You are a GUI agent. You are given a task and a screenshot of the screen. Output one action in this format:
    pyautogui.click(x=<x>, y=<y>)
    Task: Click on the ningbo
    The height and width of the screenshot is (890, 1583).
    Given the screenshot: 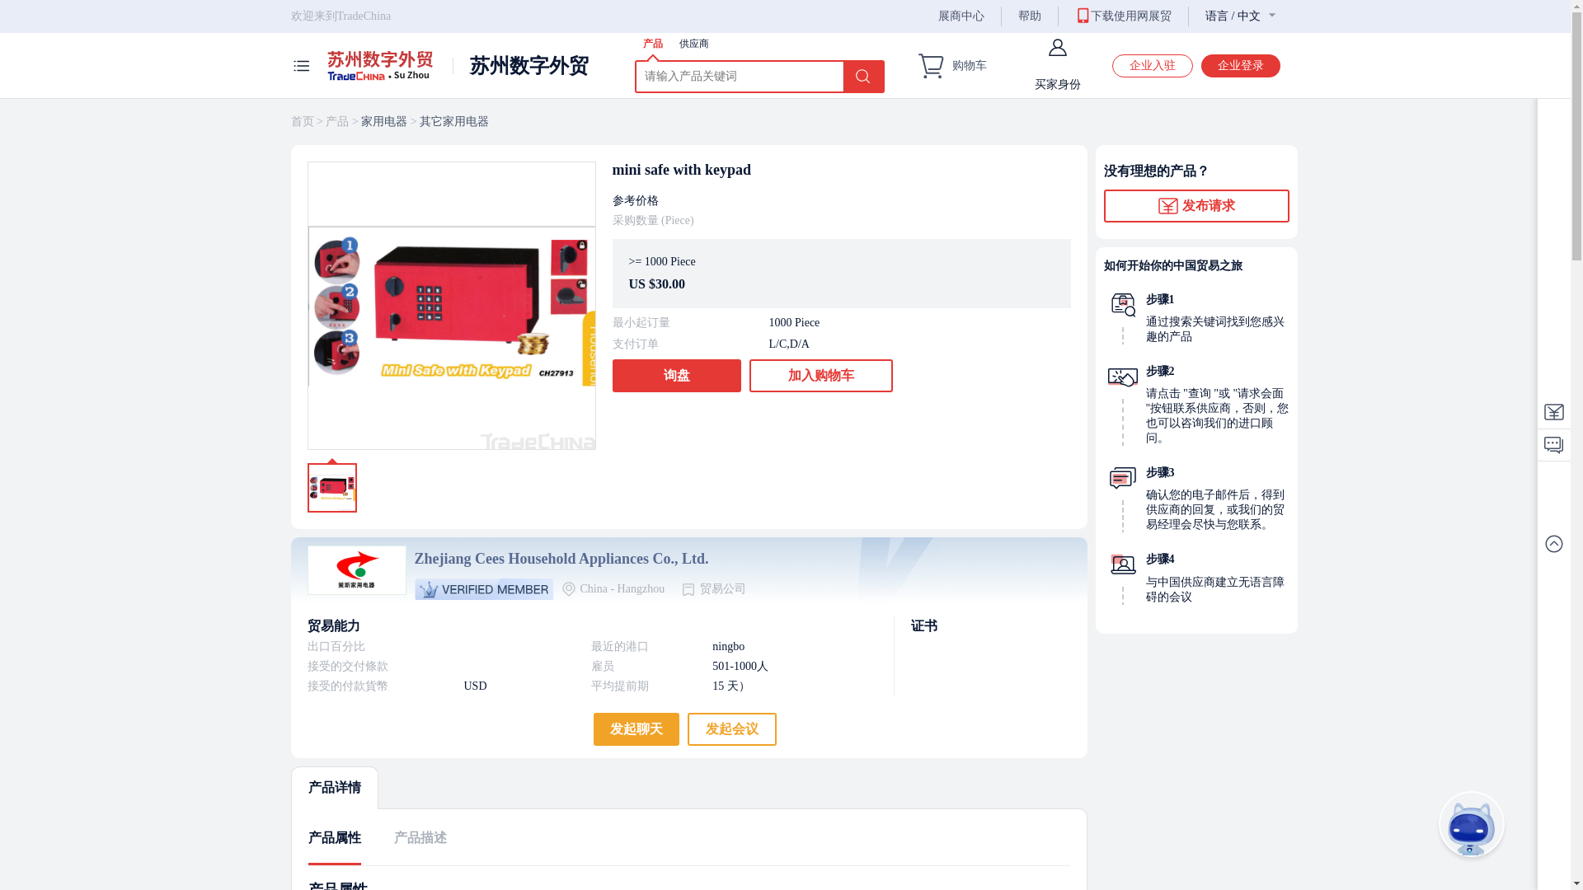 What is the action you would take?
    pyautogui.click(x=786, y=647)
    